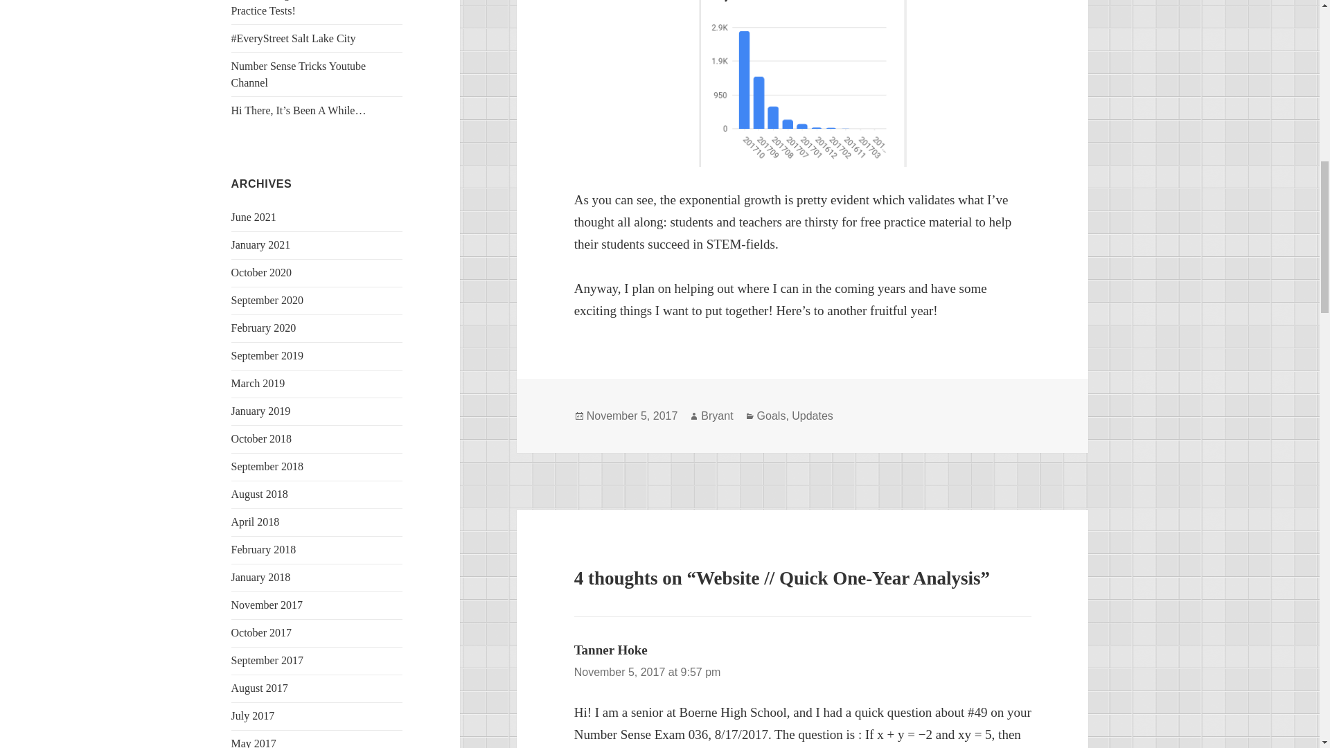  I want to click on Number Sense Tricks Youtube Channel, so click(299, 75).